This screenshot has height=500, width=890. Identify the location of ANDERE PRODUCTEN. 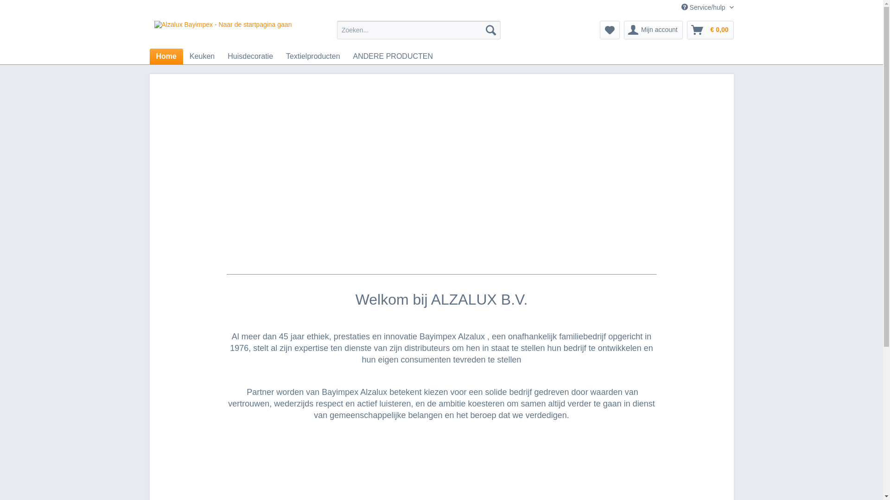
(393, 56).